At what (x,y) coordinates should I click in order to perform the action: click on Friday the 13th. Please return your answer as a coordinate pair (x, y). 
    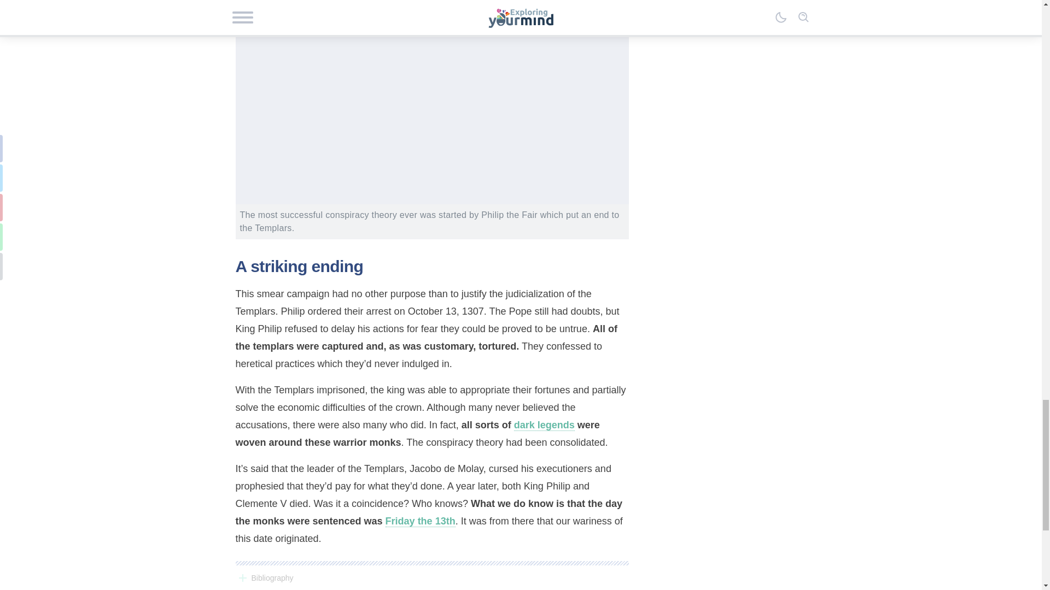
    Looking at the image, I should click on (420, 521).